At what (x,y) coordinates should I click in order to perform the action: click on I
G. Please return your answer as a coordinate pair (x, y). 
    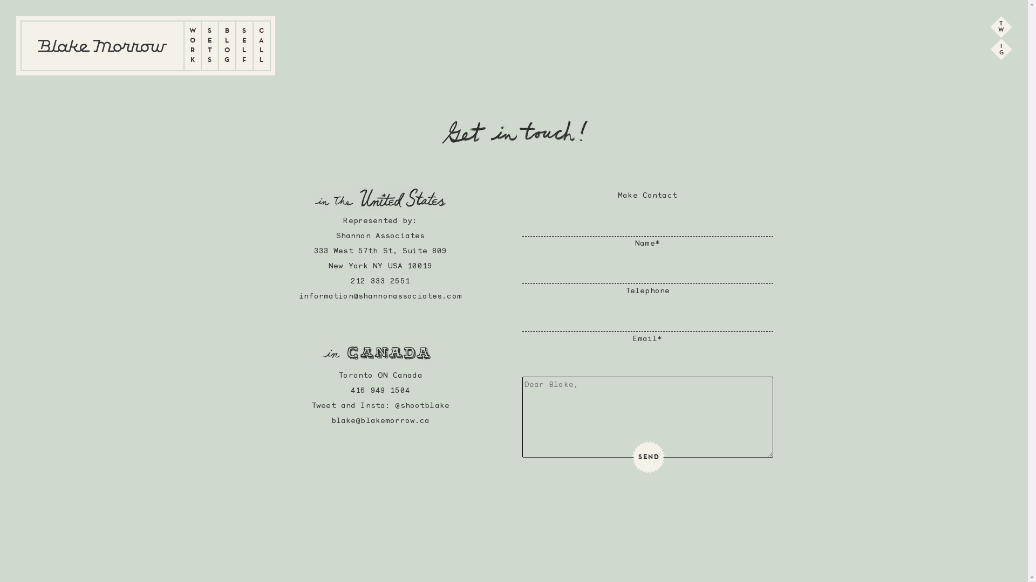
    Looking at the image, I should click on (1001, 50).